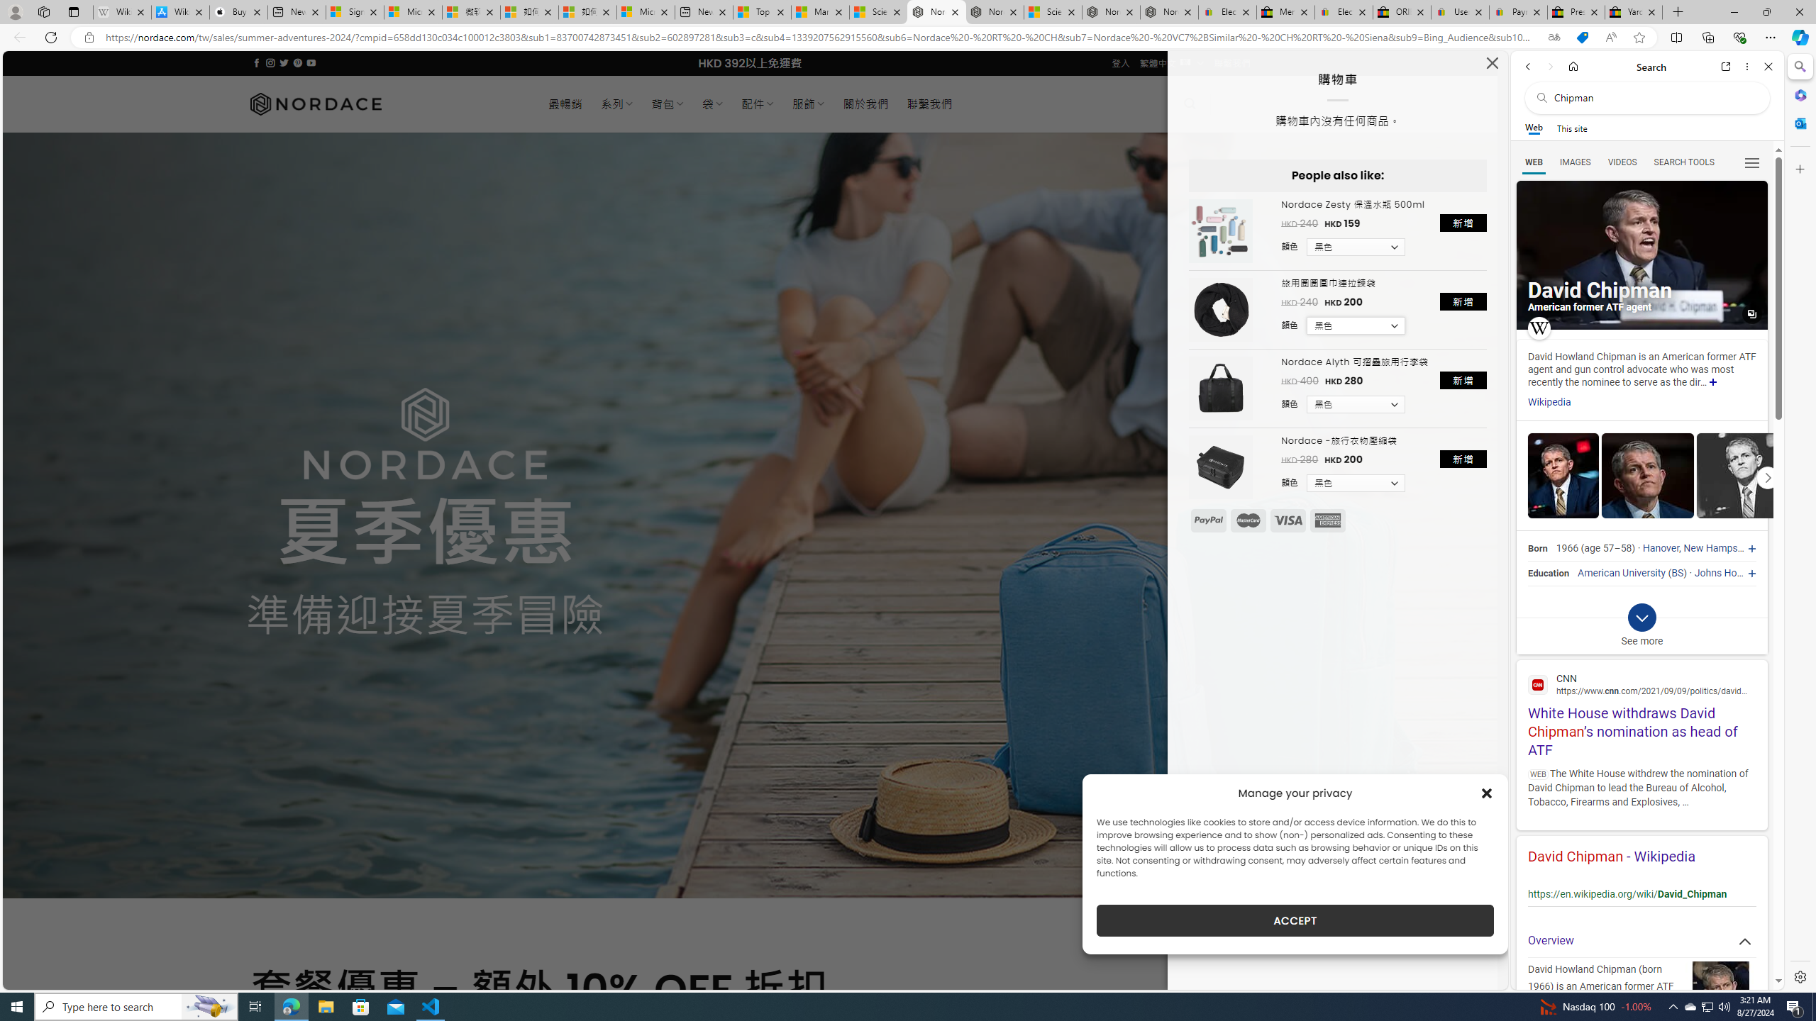 This screenshot has height=1021, width=1816. Describe the element at coordinates (257, 62) in the screenshot. I see `Follow on Facebook` at that location.